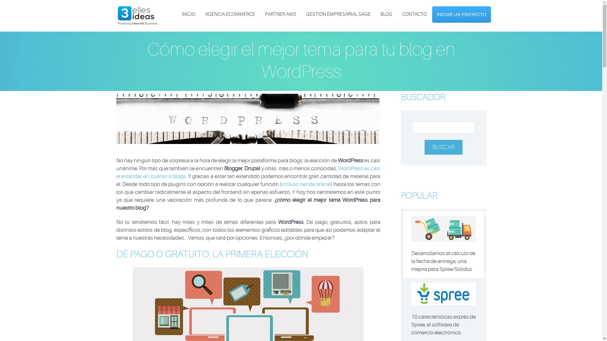  What do you see at coordinates (462, 15) in the screenshot?
I see `INICIAR UN PROYECTO` at bounding box center [462, 15].